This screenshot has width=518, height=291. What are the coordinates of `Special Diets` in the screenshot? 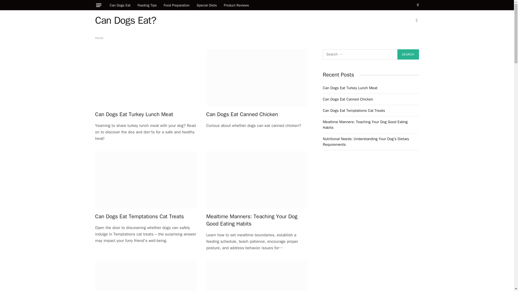 It's located at (207, 5).